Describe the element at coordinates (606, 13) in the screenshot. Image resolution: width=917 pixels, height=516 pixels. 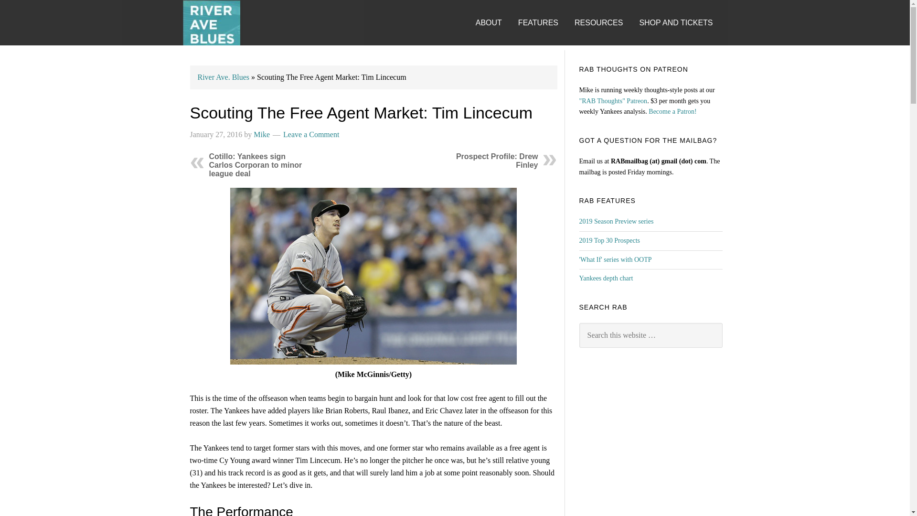
I see `RESOURCES` at that location.